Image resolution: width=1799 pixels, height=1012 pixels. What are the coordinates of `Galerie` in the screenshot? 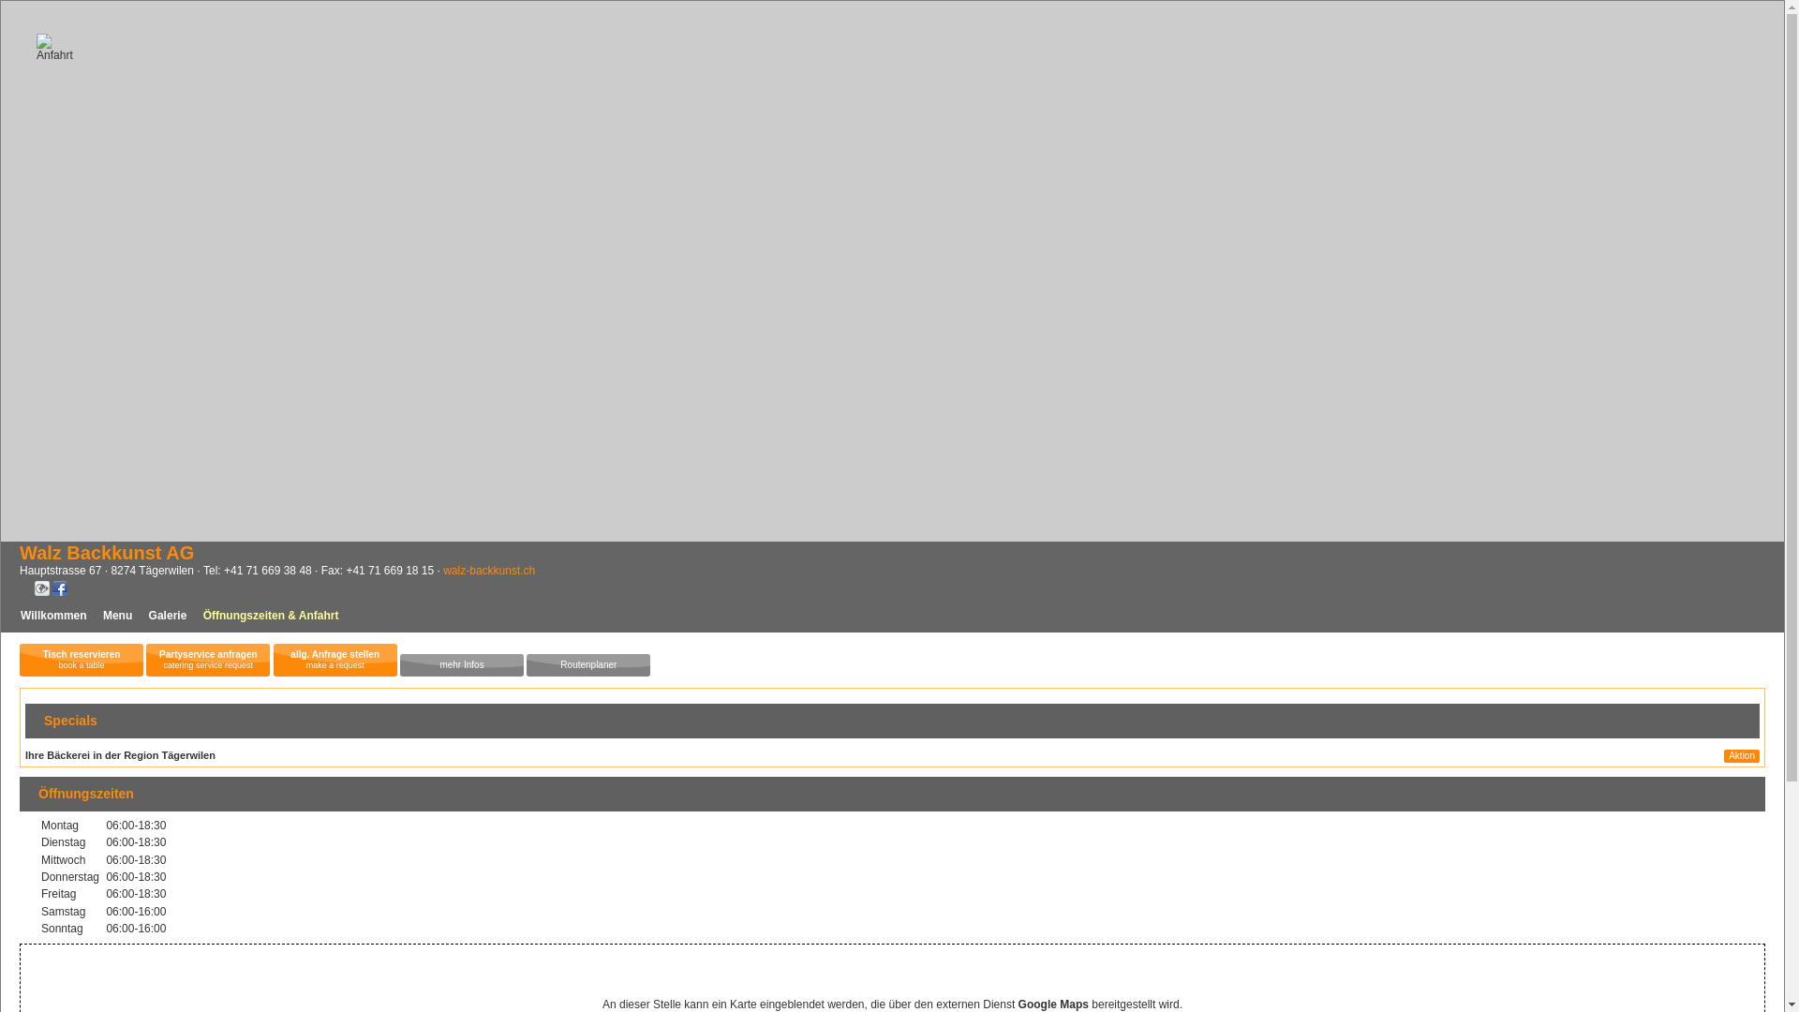 It's located at (169, 616).